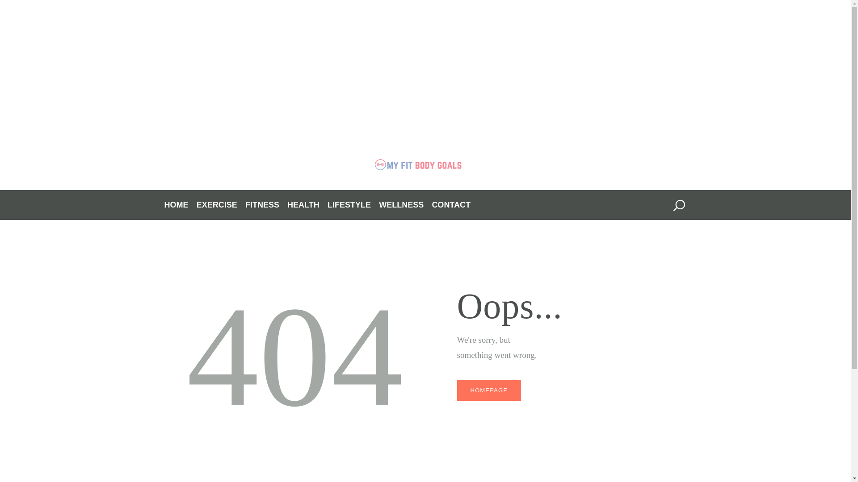 The image size is (858, 482). What do you see at coordinates (217, 205) in the screenshot?
I see `EXERCISE` at bounding box center [217, 205].